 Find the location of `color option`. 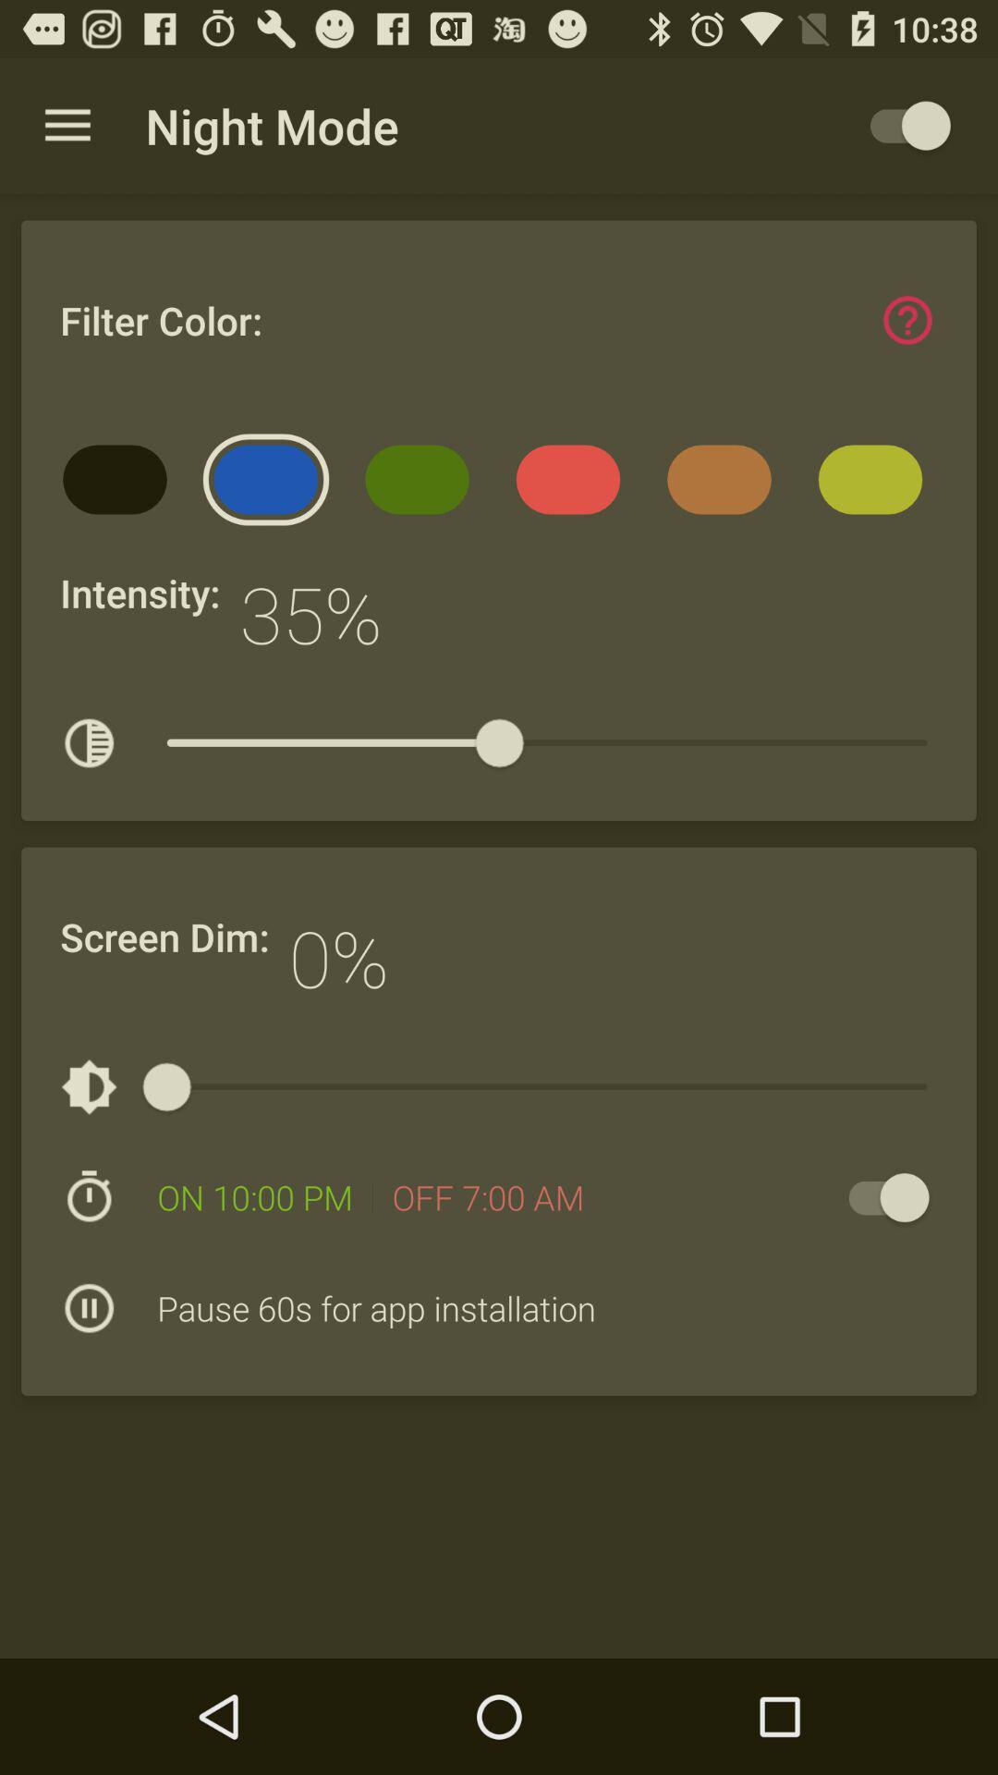

color option is located at coordinates (907, 320).